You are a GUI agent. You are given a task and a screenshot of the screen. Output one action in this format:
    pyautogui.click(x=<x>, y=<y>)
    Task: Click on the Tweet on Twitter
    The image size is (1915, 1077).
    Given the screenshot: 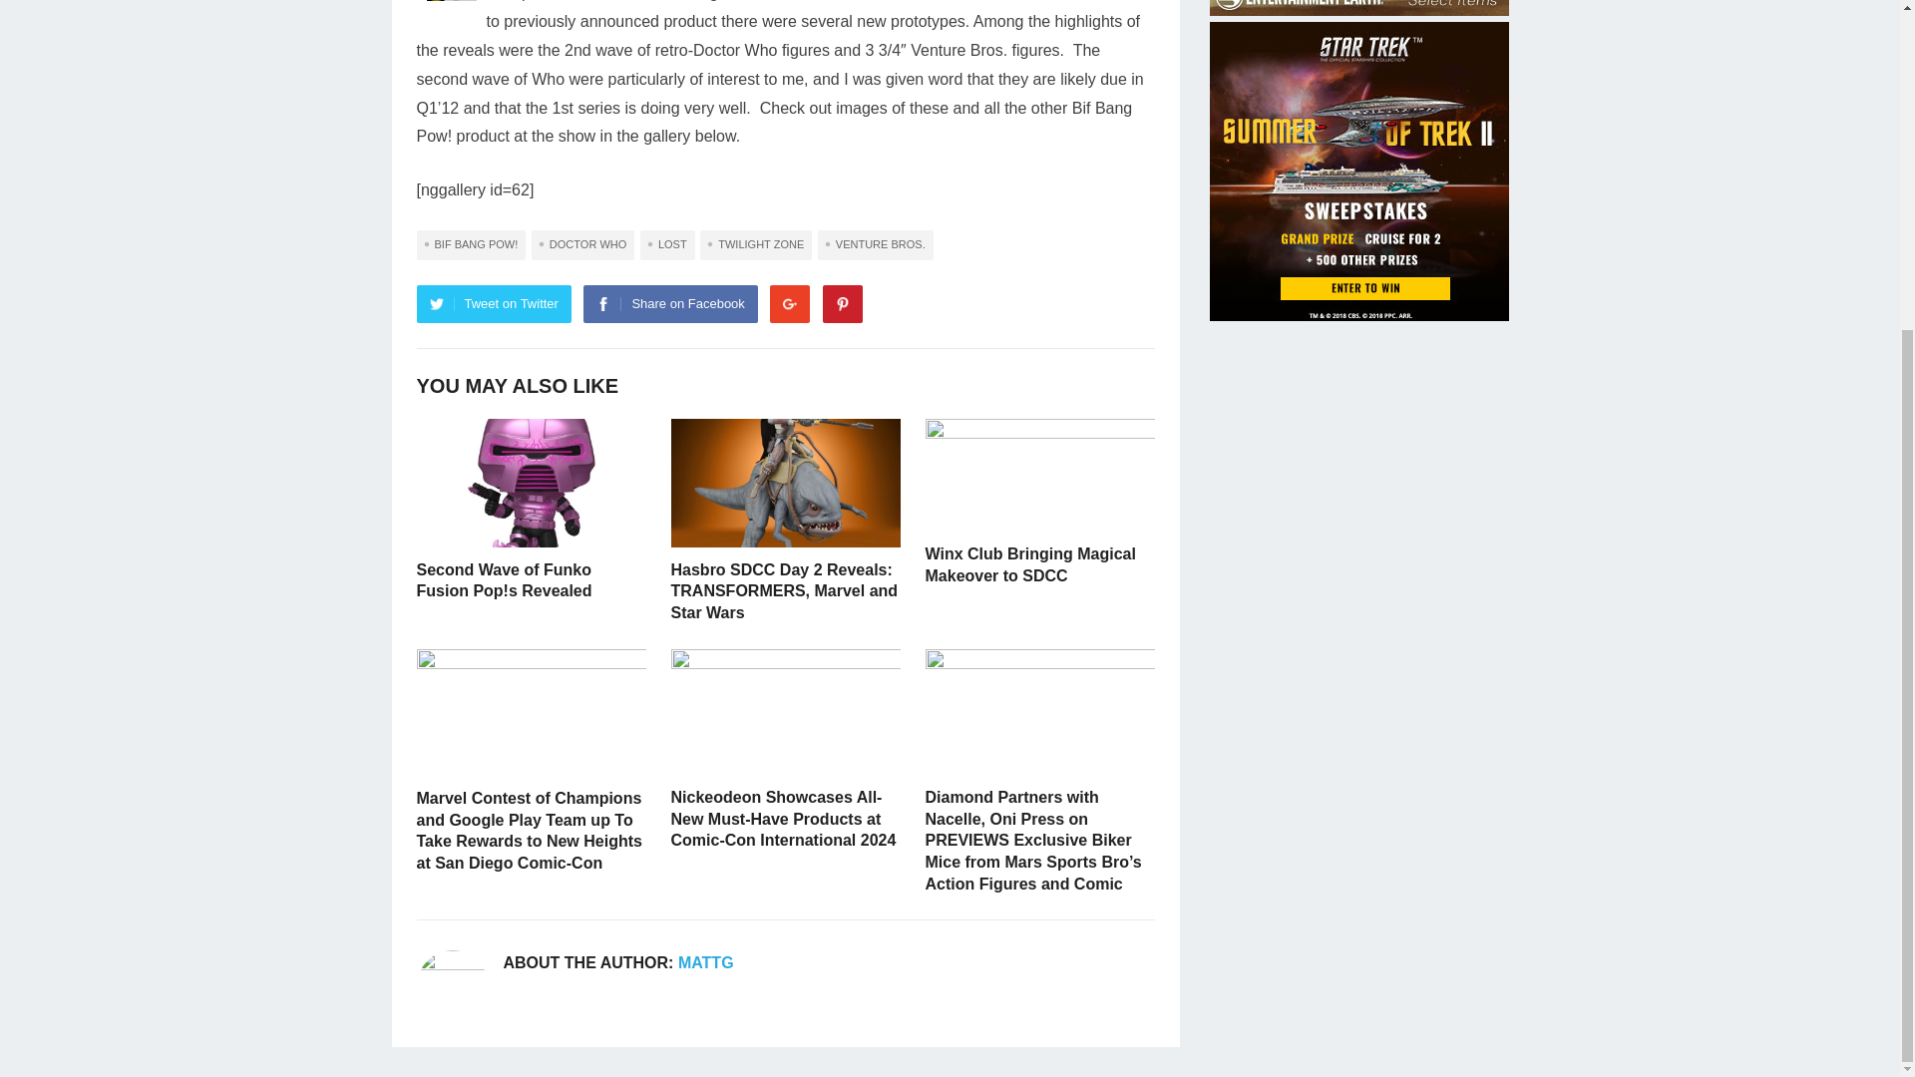 What is the action you would take?
    pyautogui.click(x=494, y=304)
    